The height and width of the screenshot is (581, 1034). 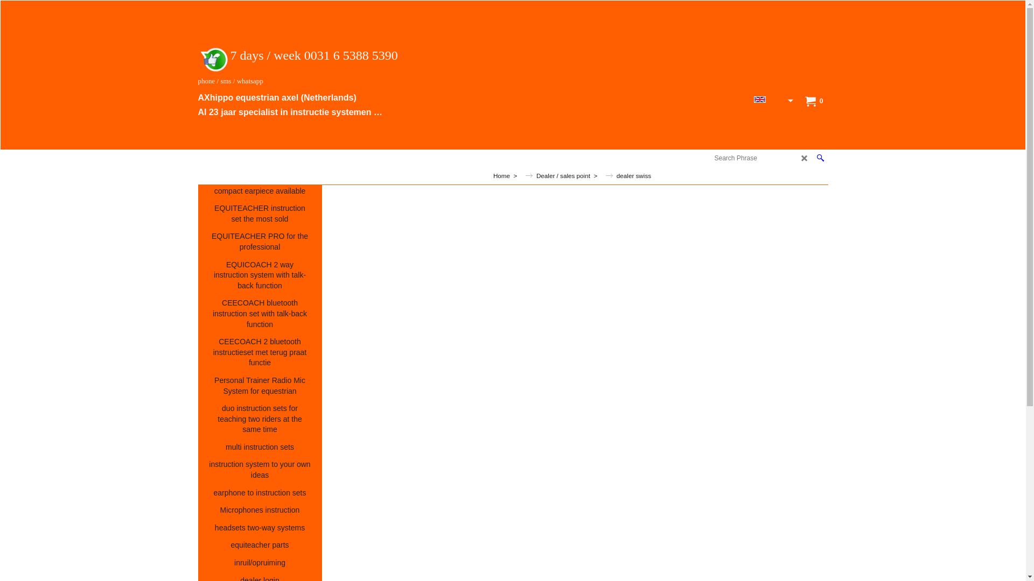 I want to click on Contact, so click(x=346, y=154).